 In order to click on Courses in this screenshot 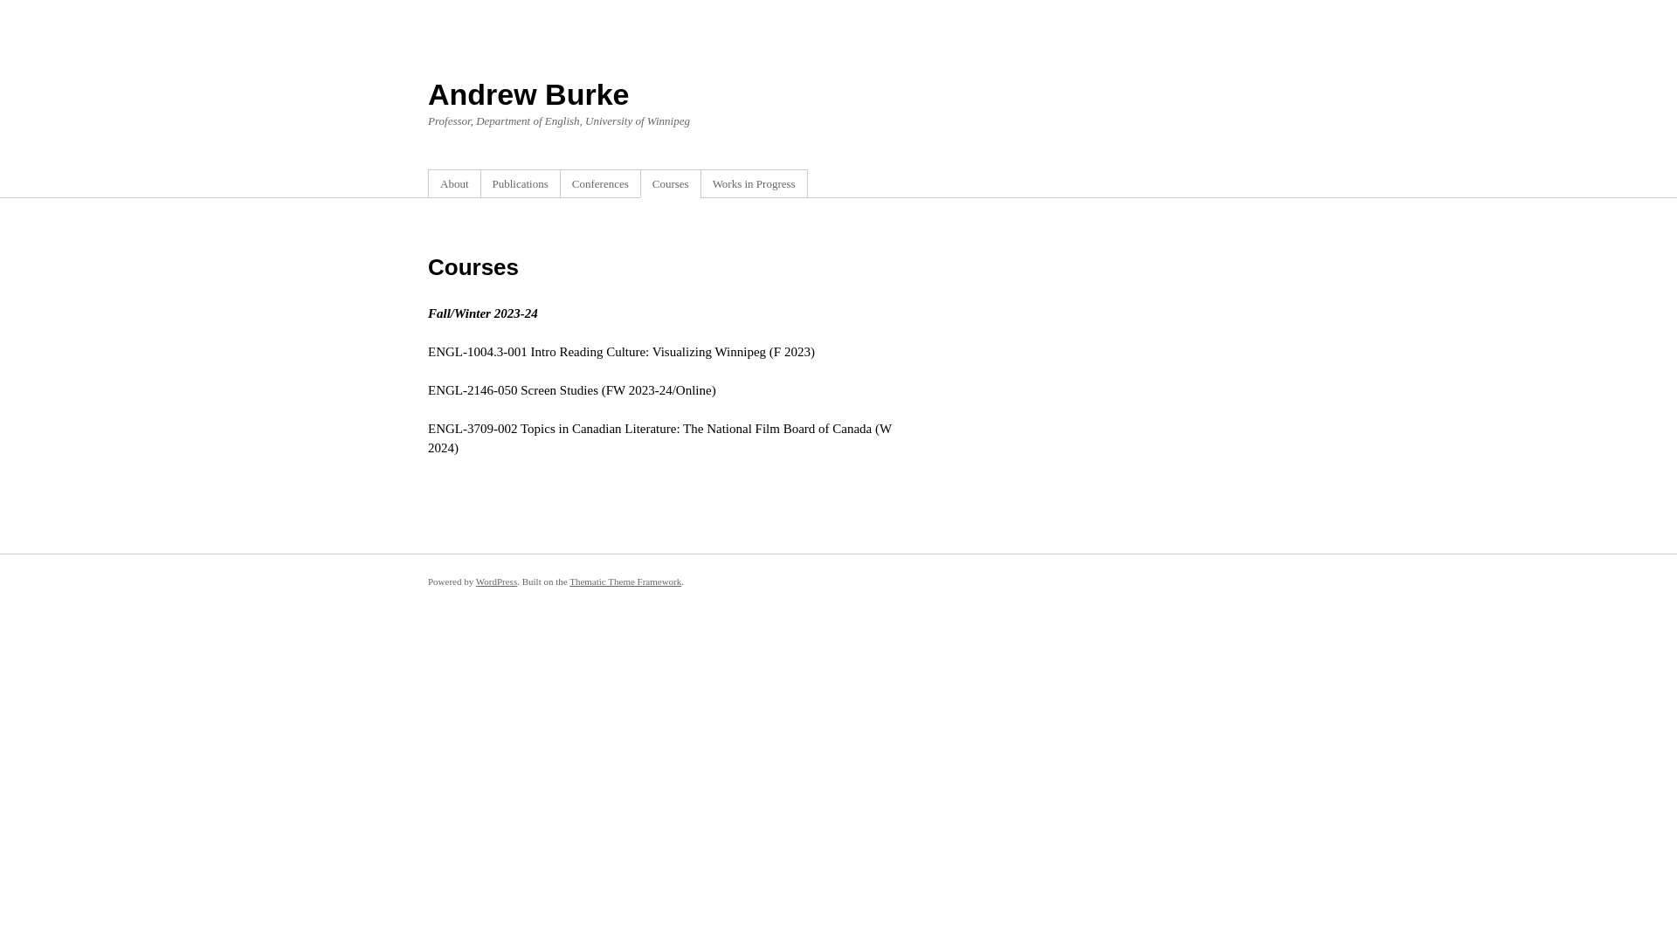, I will do `click(671, 183)`.